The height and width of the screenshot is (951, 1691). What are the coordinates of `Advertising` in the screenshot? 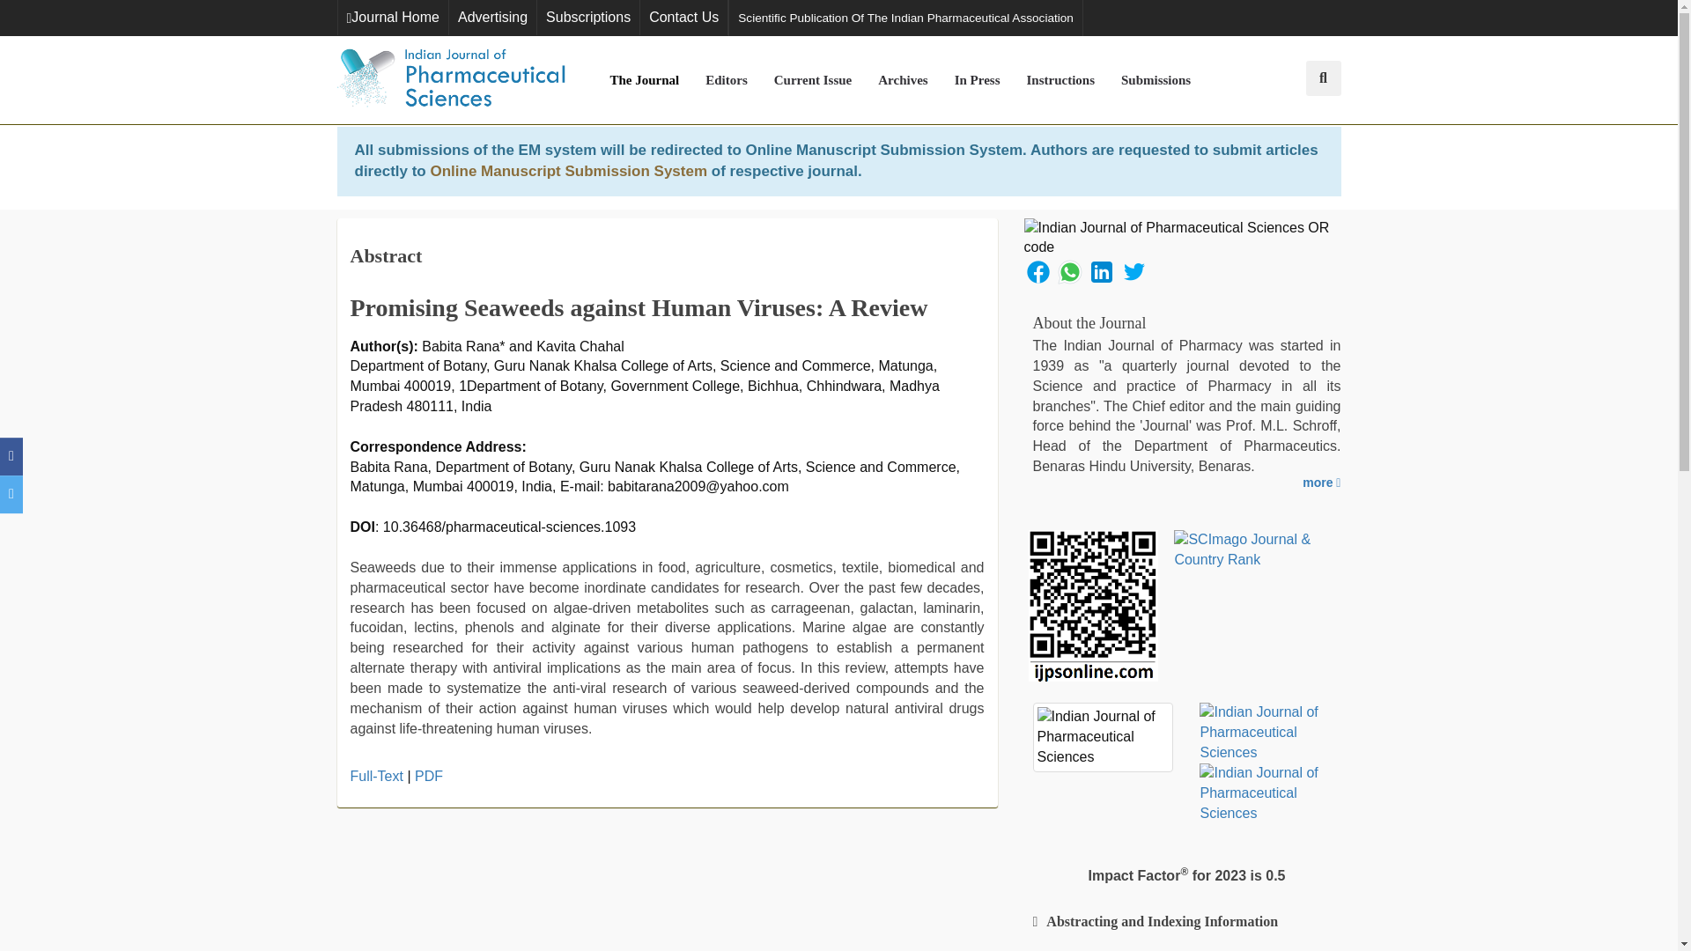 It's located at (492, 18).